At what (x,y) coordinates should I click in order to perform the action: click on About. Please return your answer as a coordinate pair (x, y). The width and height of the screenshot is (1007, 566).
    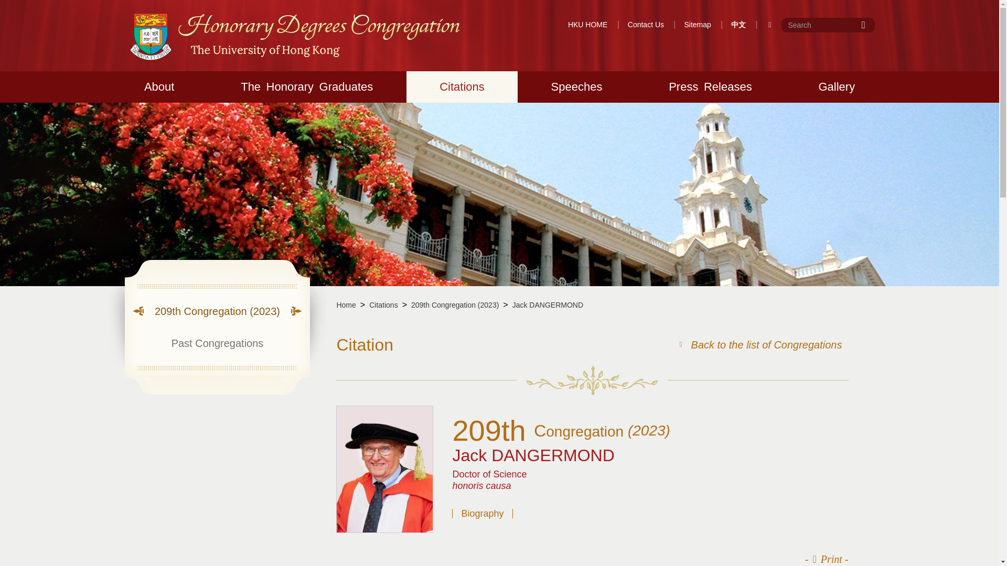
    Looking at the image, I should click on (159, 87).